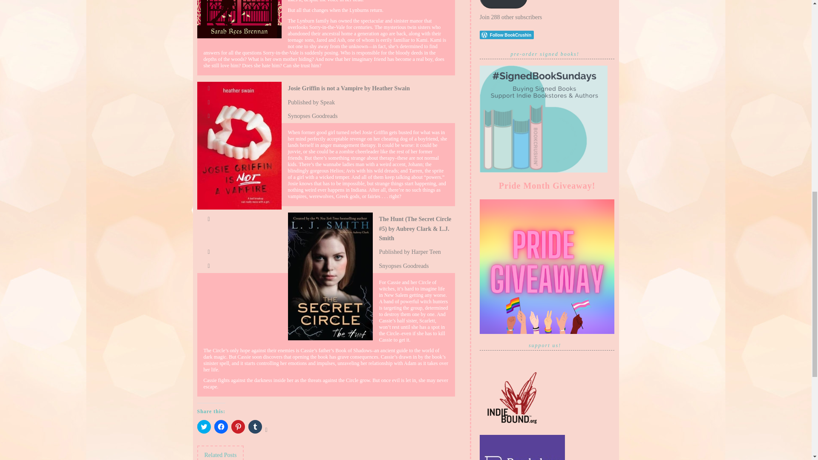 Image resolution: width=818 pixels, height=460 pixels. What do you see at coordinates (238, 427) in the screenshot?
I see `Click to share on Pinterest` at bounding box center [238, 427].